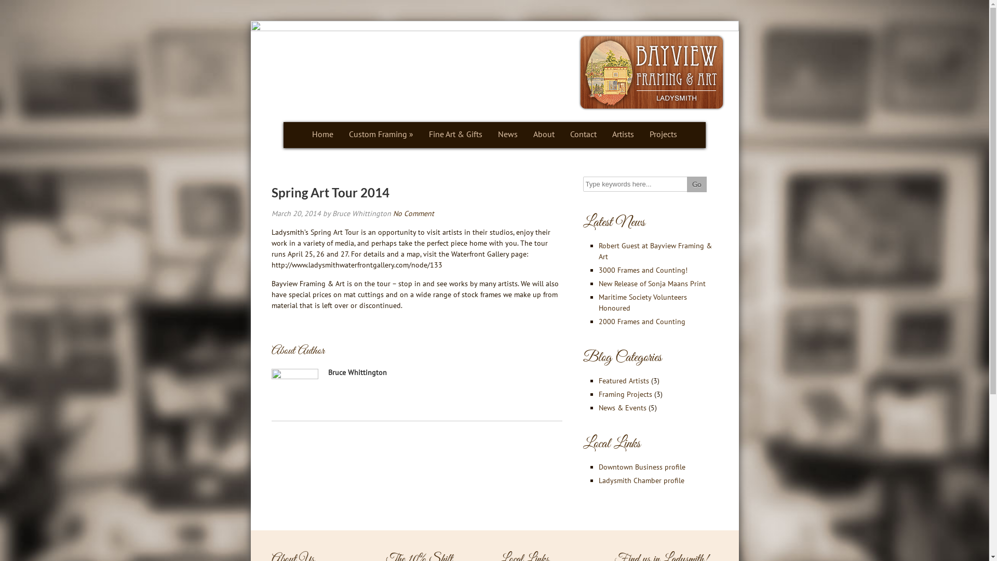  Describe the element at coordinates (584, 135) in the screenshot. I see `Contact` at that location.